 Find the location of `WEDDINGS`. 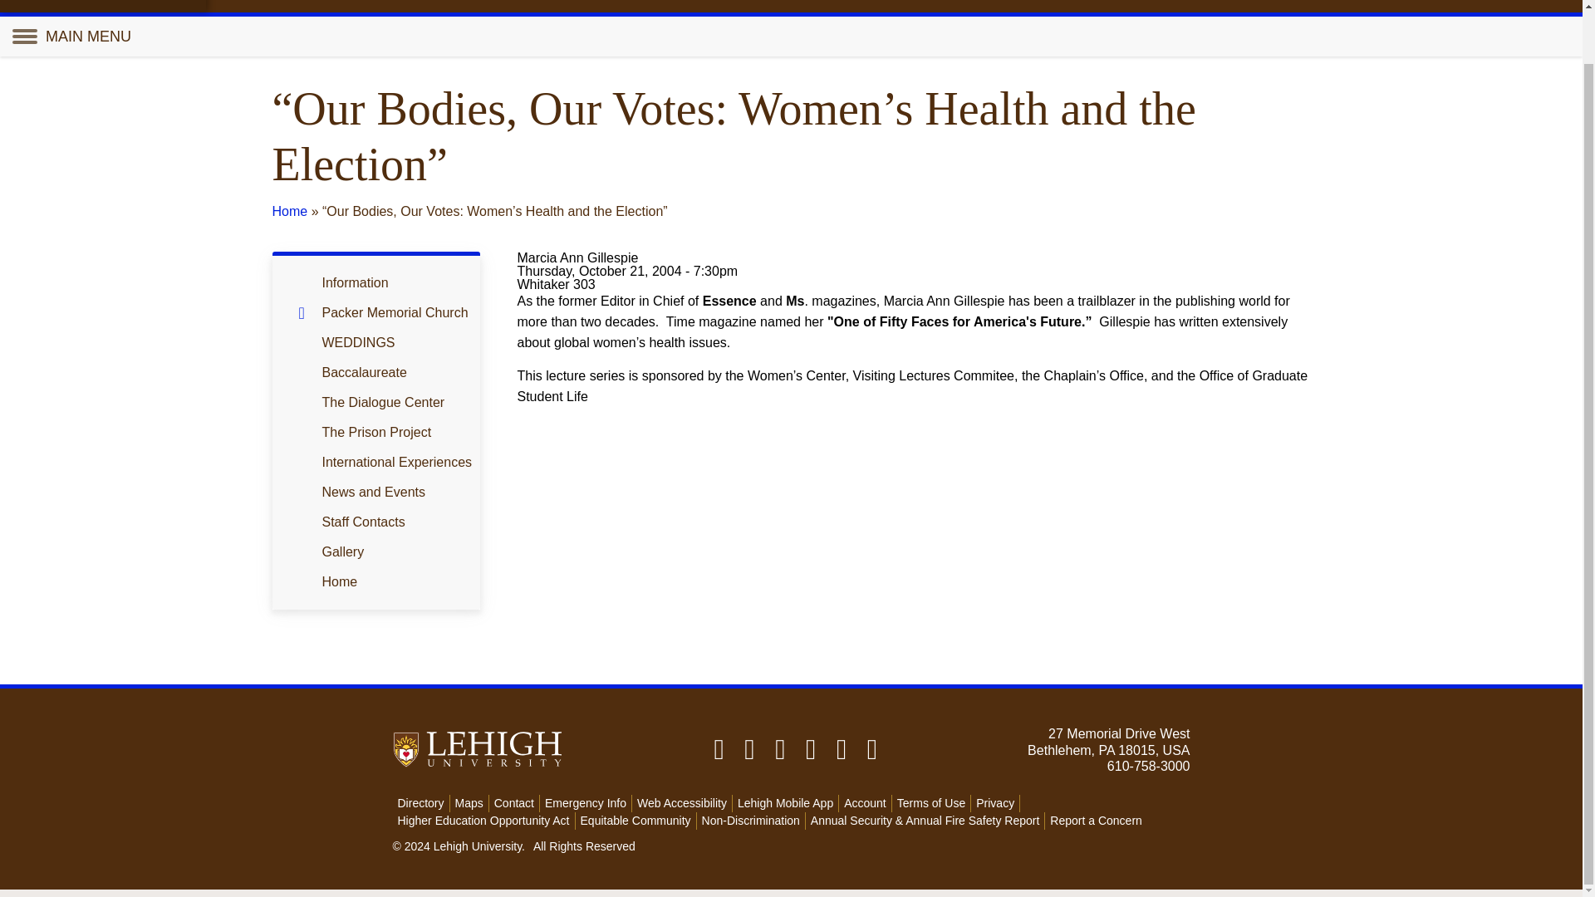

WEDDINGS is located at coordinates (397, 342).